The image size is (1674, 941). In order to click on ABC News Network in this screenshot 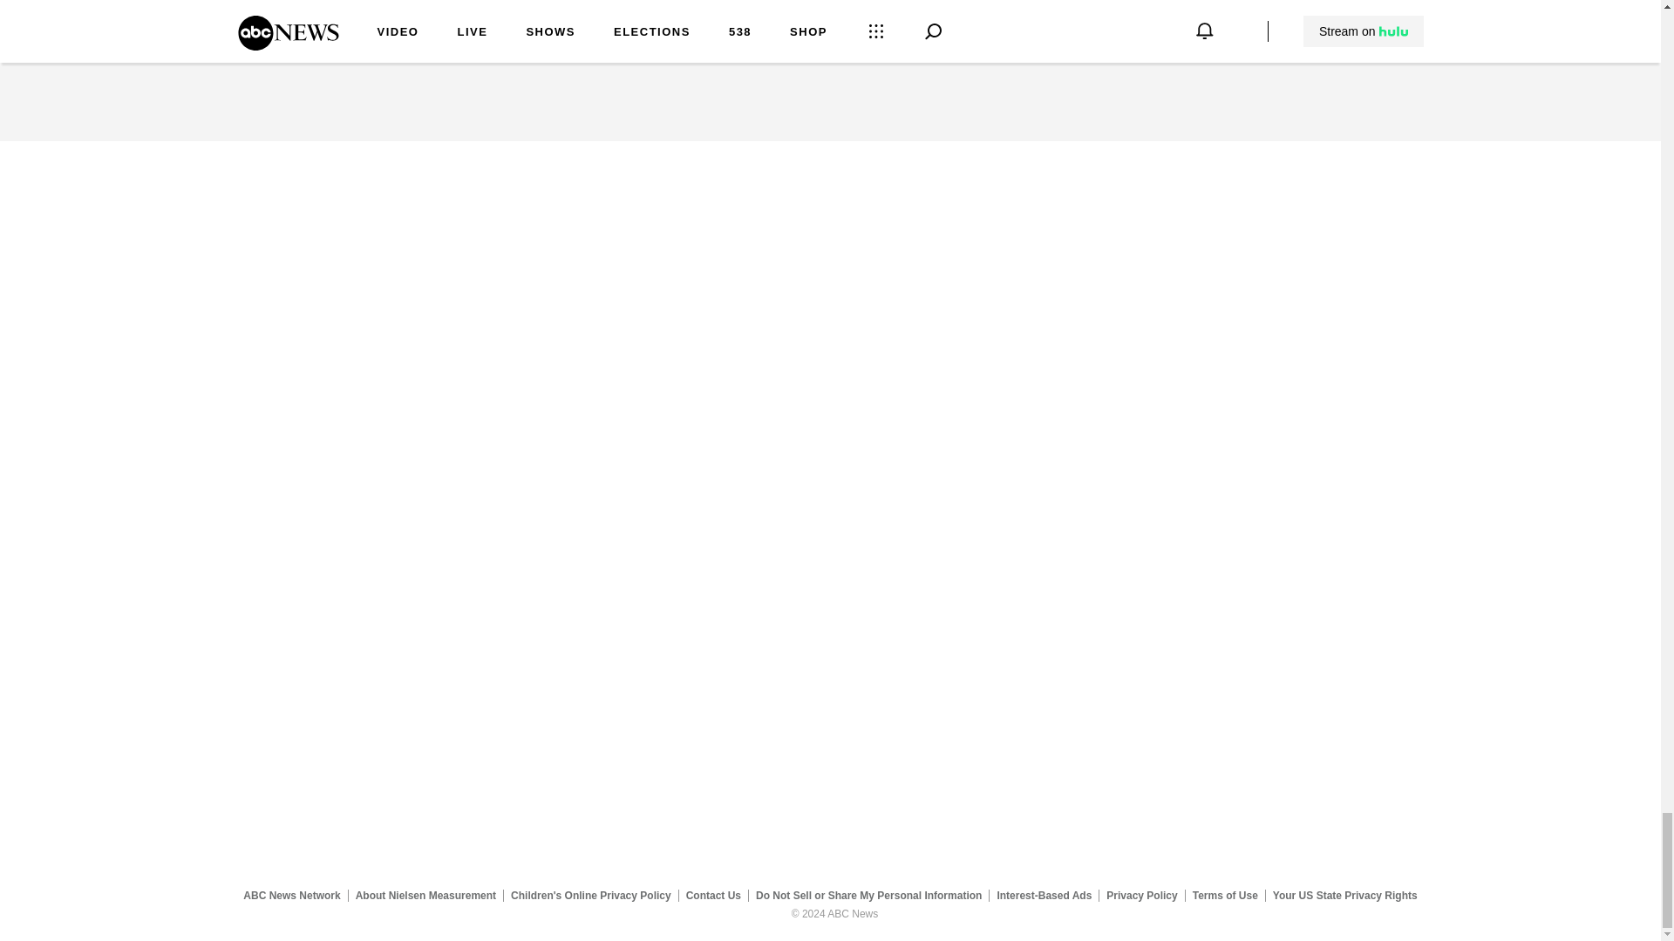, I will do `click(291, 895)`.